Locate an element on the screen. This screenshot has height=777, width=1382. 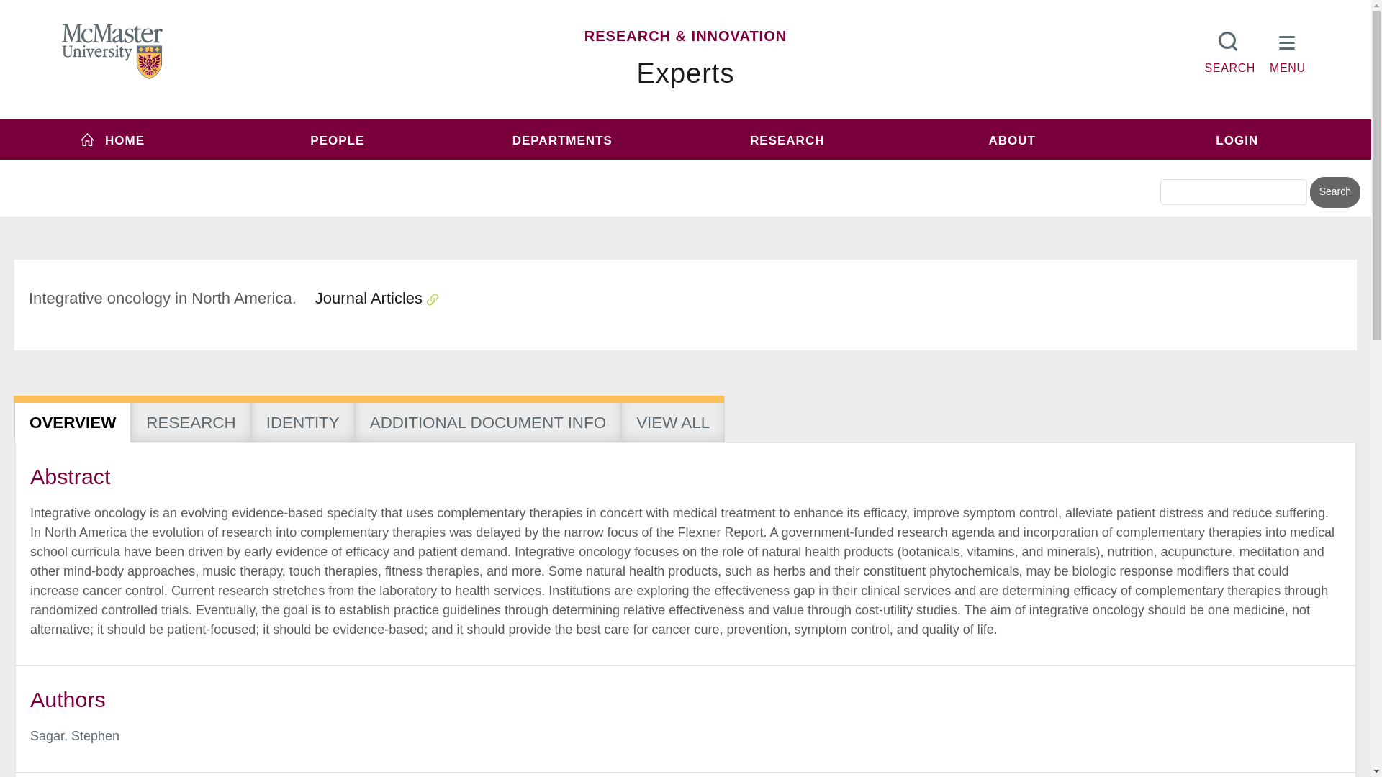
MENU is located at coordinates (1288, 49).